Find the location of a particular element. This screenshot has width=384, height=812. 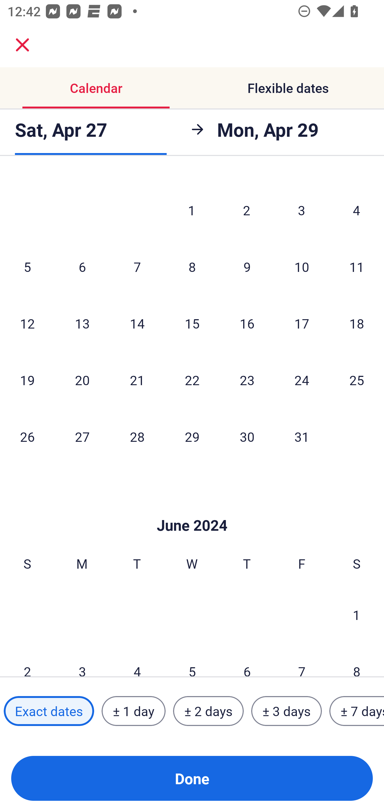

5 Wednesday, June 5, 2024 is located at coordinates (192, 660).